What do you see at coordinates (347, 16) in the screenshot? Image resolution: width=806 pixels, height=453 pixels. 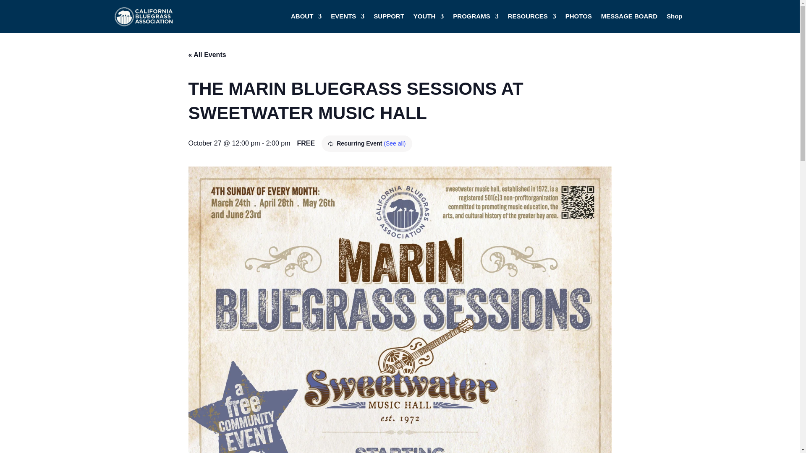 I see `EVENTS` at bounding box center [347, 16].